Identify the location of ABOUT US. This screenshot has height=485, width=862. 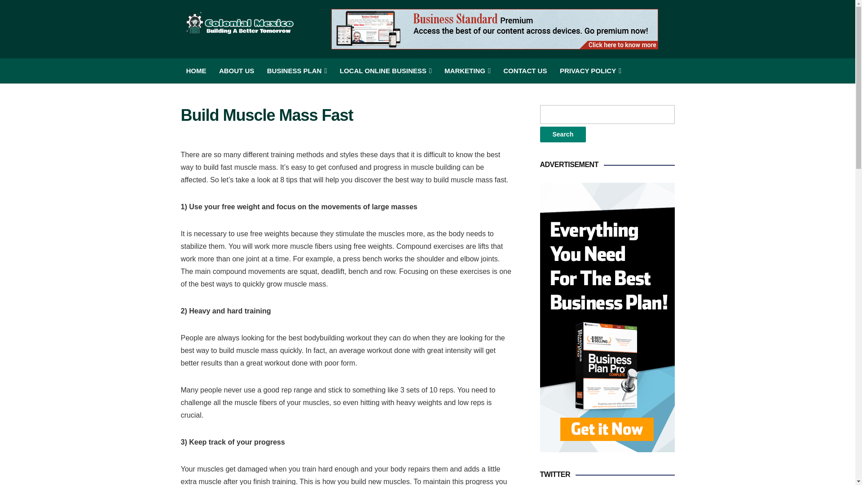
(236, 71).